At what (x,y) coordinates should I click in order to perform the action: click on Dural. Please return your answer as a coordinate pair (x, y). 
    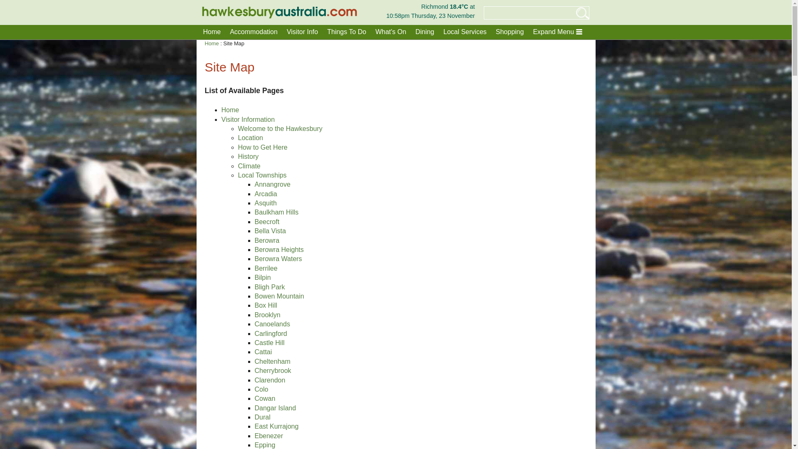
    Looking at the image, I should click on (262, 417).